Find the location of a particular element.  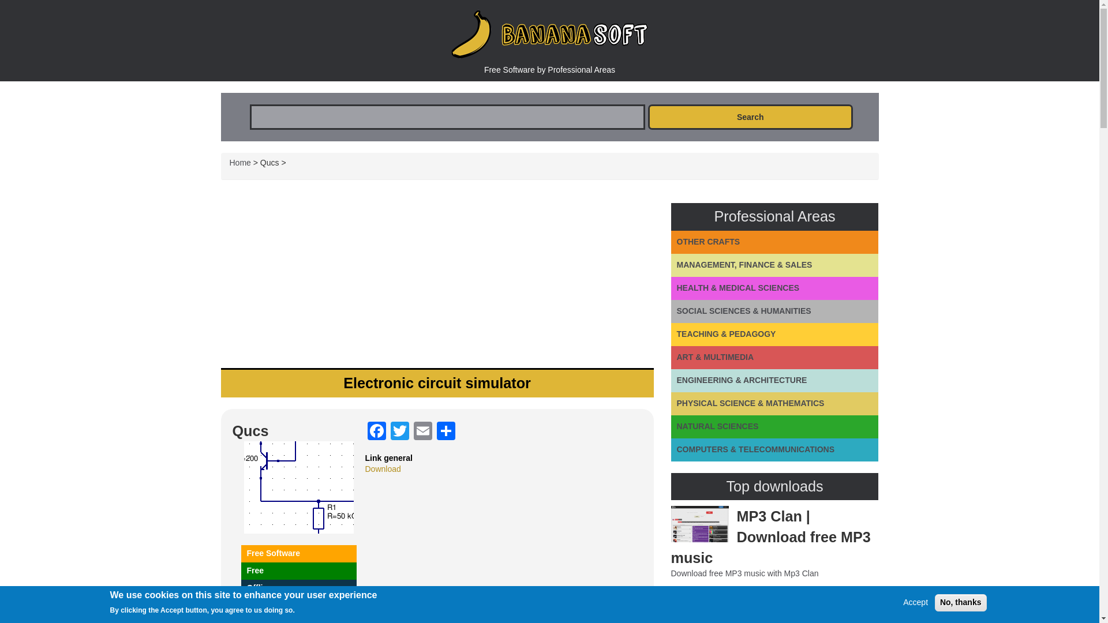

Qucs circuit simulator is located at coordinates (298, 487).